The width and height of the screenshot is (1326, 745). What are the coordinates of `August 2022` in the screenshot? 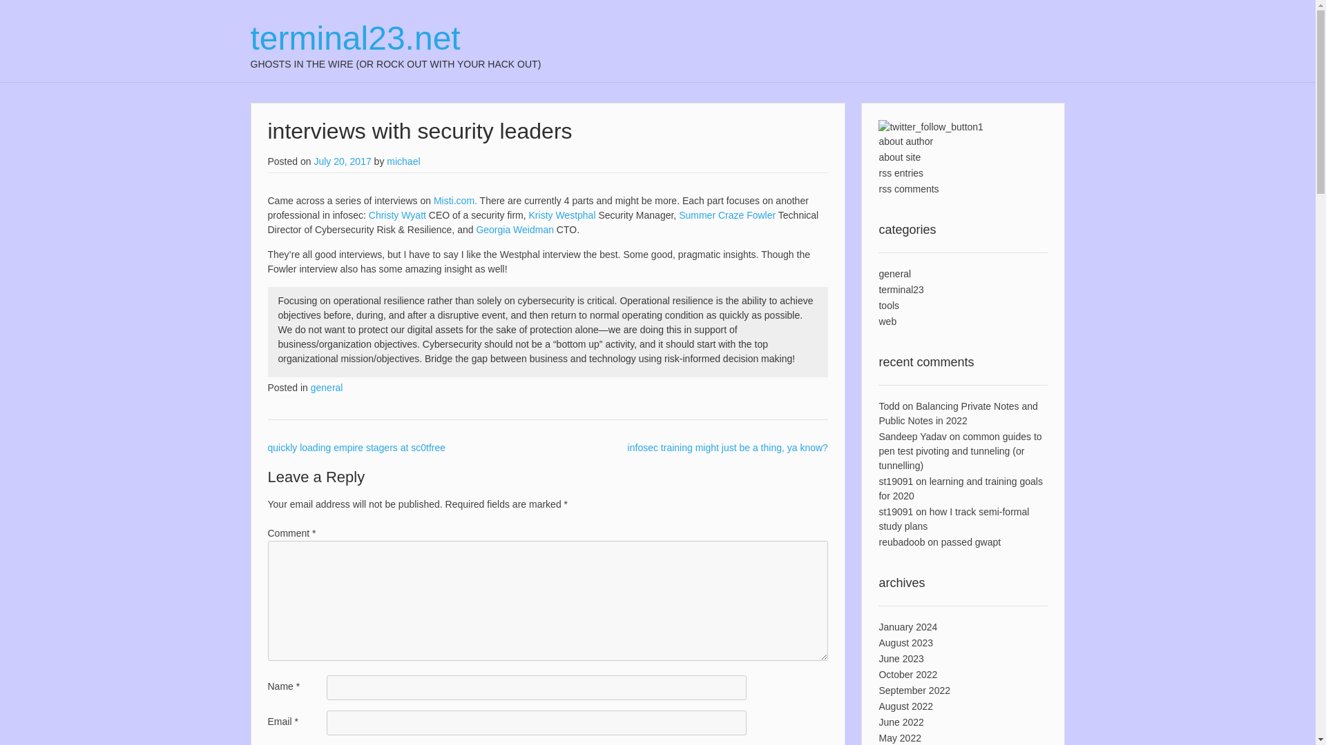 It's located at (905, 706).